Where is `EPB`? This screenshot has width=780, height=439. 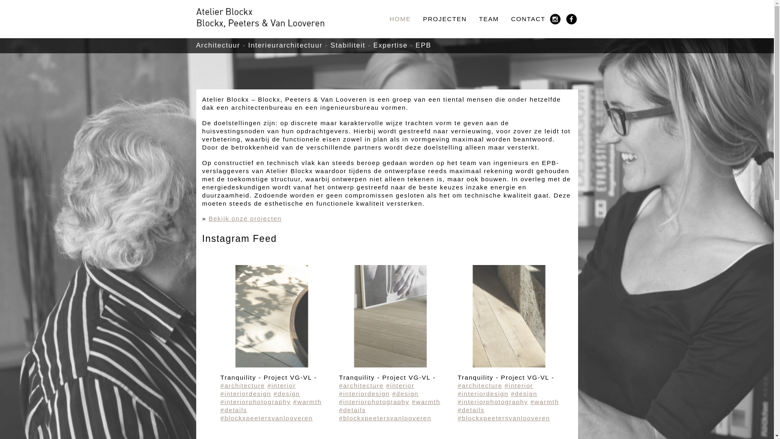 EPB is located at coordinates (423, 46).